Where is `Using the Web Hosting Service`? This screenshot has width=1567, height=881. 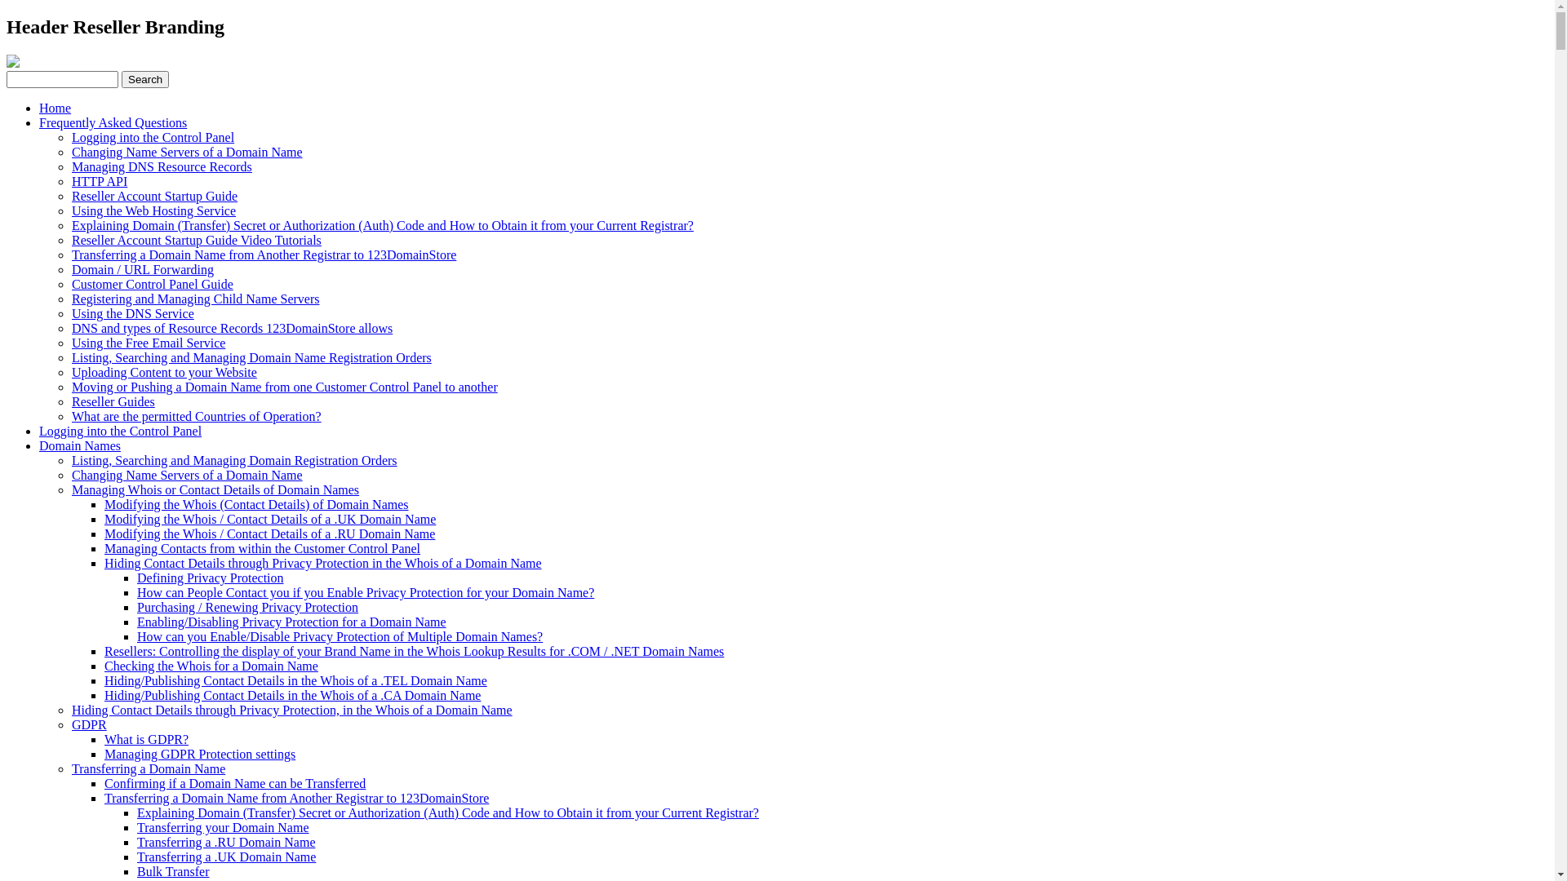 Using the Web Hosting Service is located at coordinates (153, 210).